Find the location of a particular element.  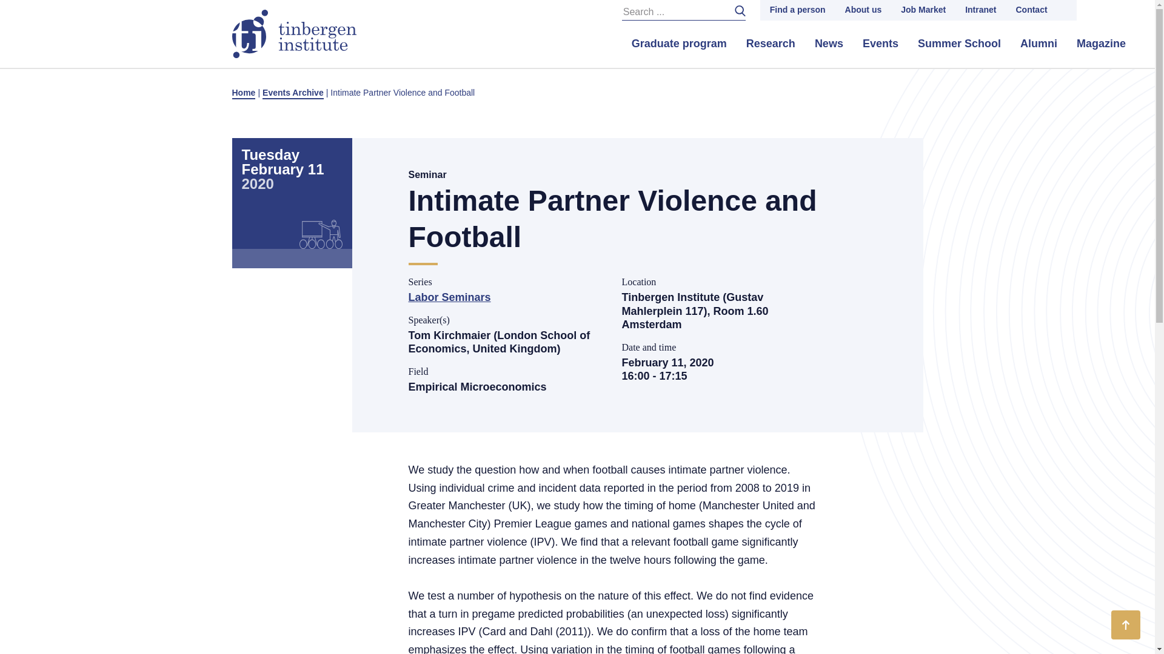

Events is located at coordinates (880, 44).